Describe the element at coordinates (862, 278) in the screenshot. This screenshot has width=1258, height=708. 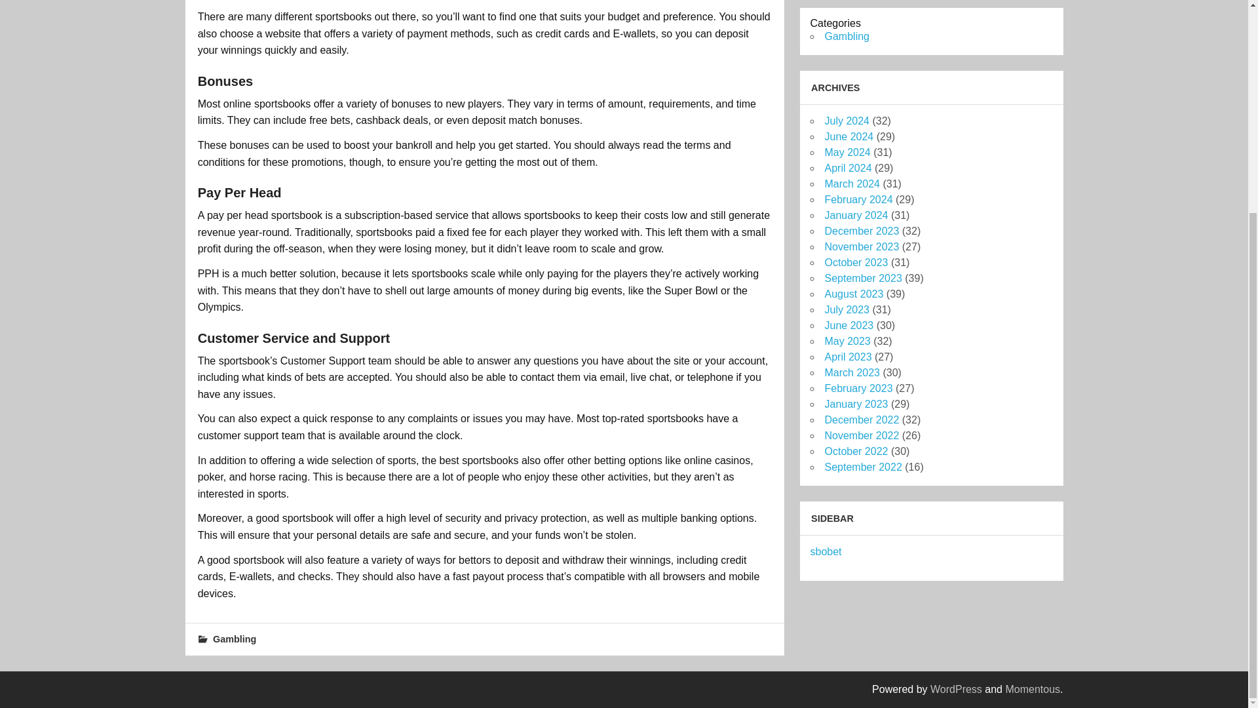
I see `September 2023` at that location.